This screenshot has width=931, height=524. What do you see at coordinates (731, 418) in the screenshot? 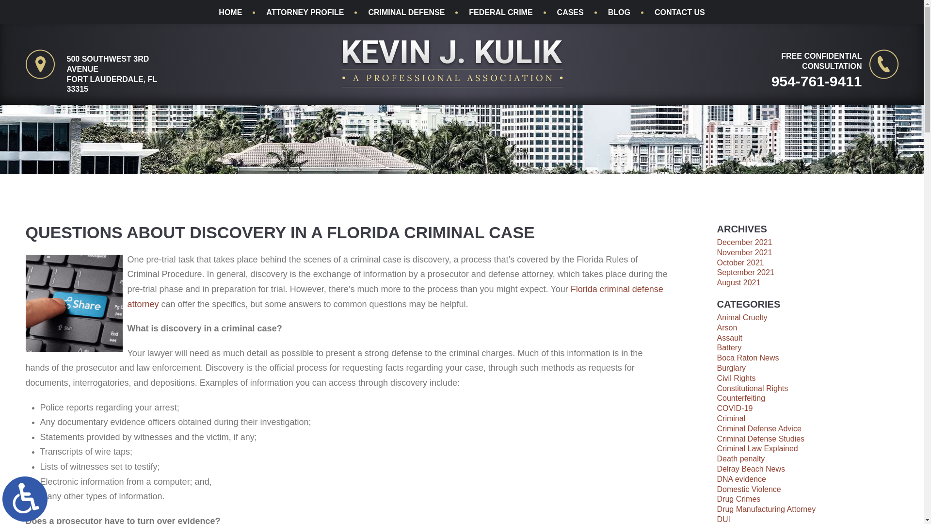
I see `Criminal` at bounding box center [731, 418].